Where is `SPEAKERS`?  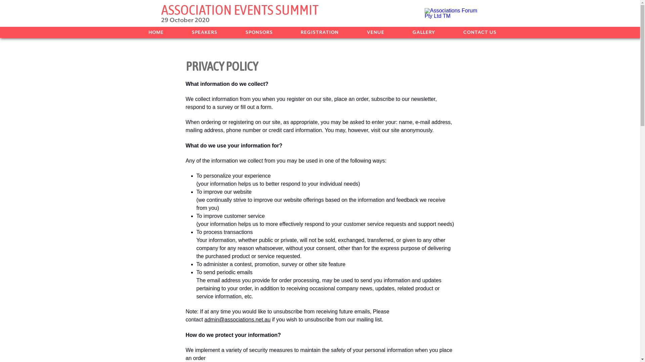 SPEAKERS is located at coordinates (205, 32).